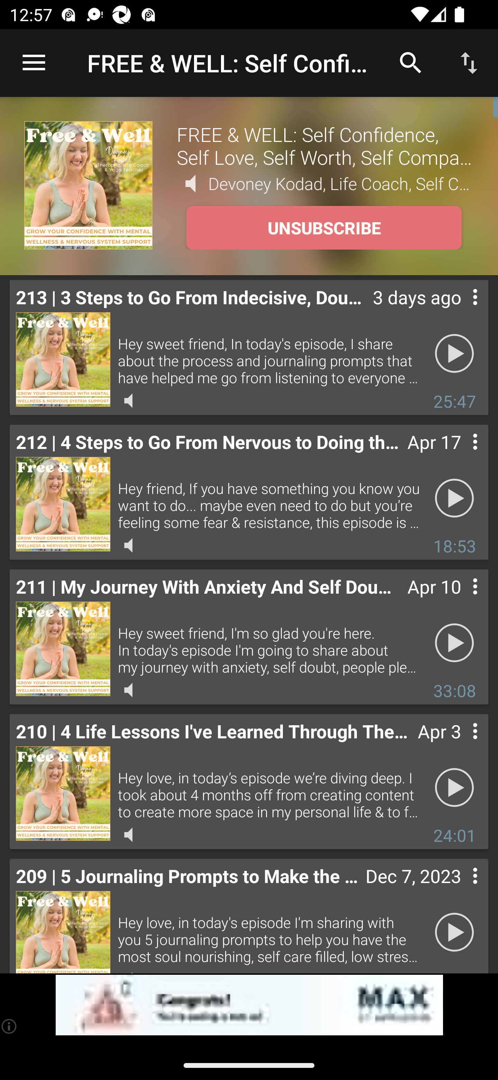 The image size is (498, 1080). I want to click on Play, so click(454, 788).